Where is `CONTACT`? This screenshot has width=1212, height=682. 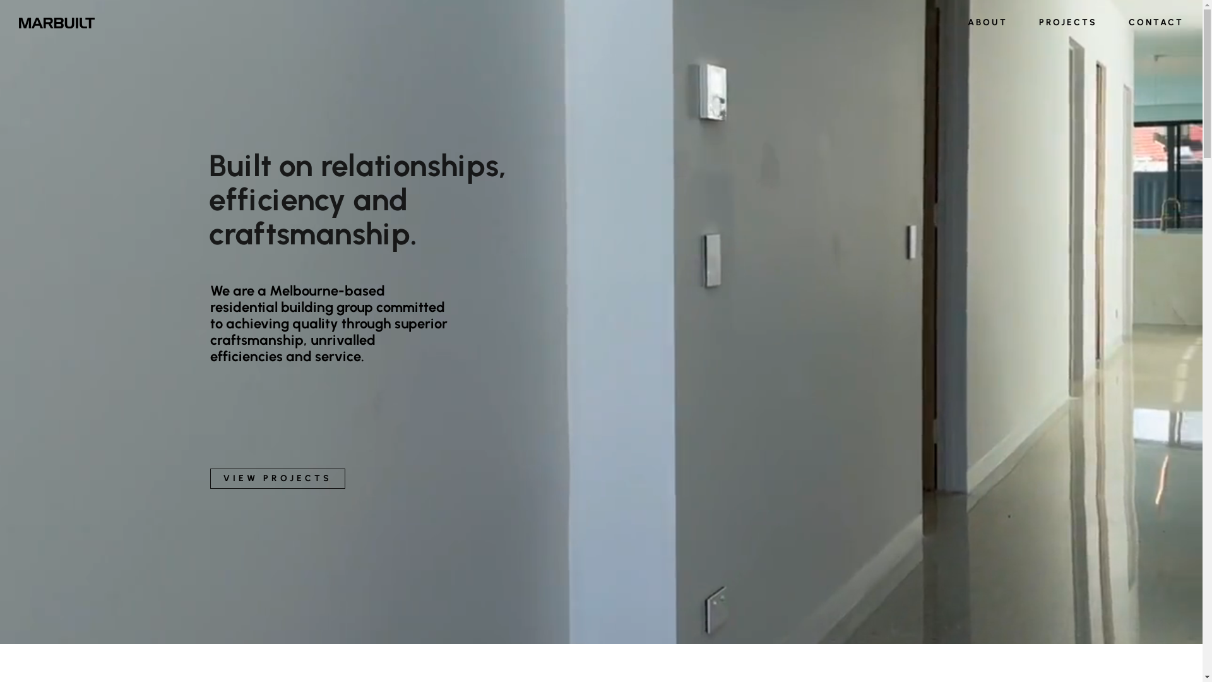 CONTACT is located at coordinates (1148, 23).